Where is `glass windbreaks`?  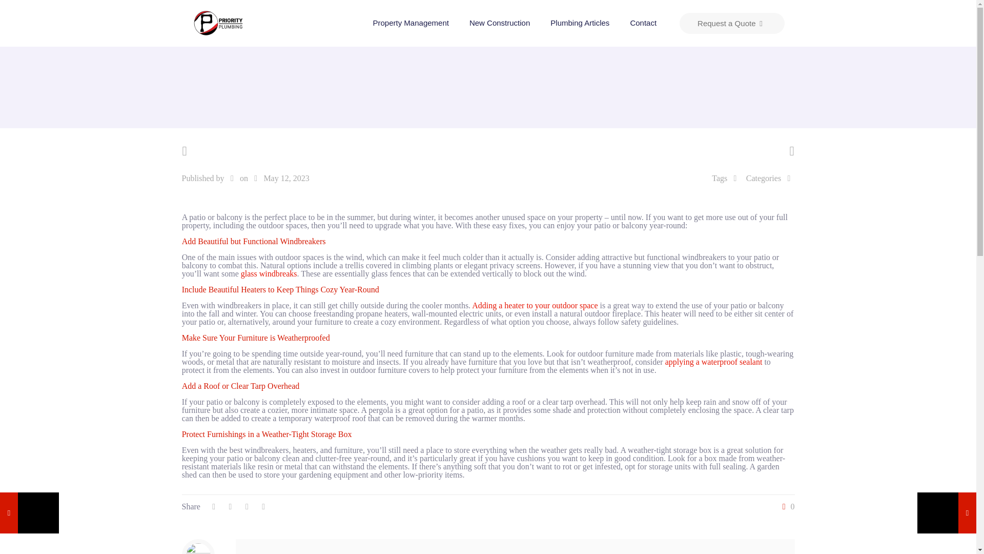
glass windbreaks is located at coordinates (269, 273).